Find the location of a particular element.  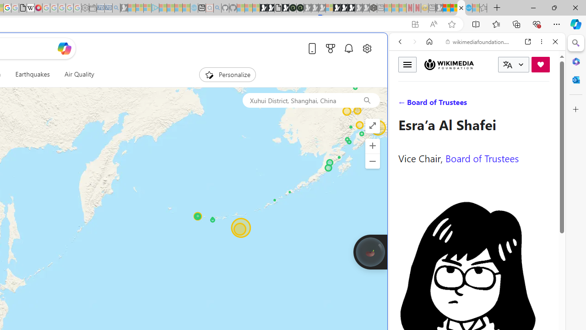

Preferences is located at coordinates (545, 104).